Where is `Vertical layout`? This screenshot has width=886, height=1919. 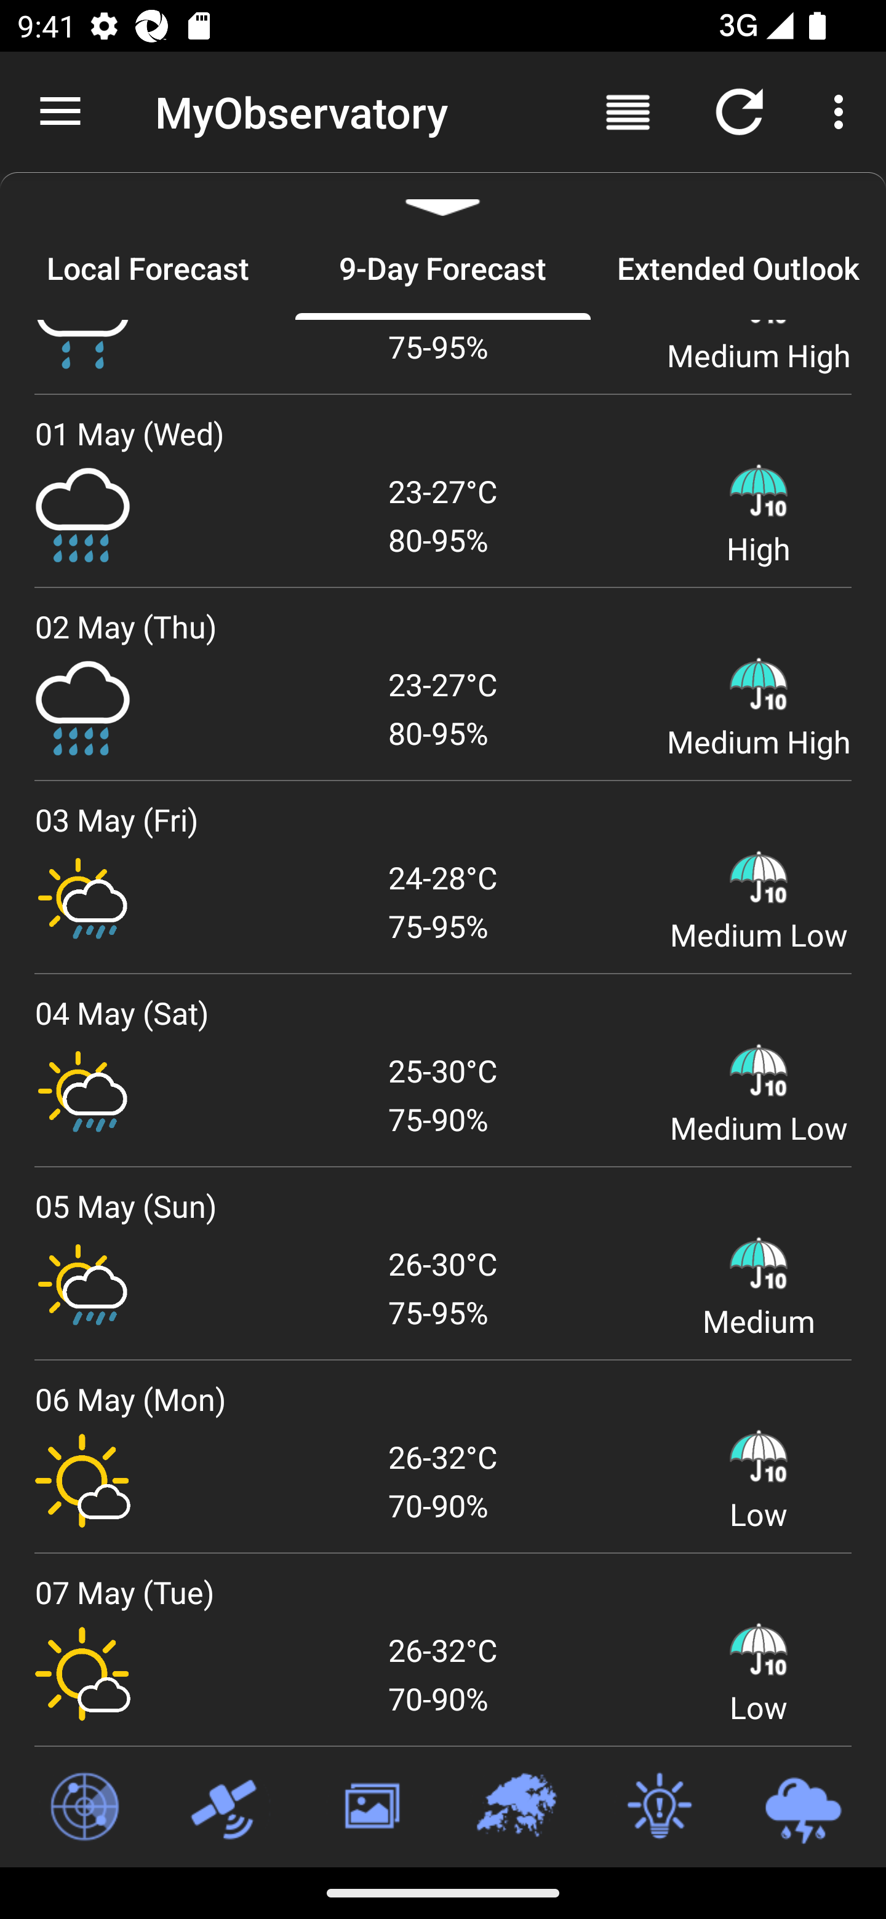 Vertical layout is located at coordinates (628, 111).